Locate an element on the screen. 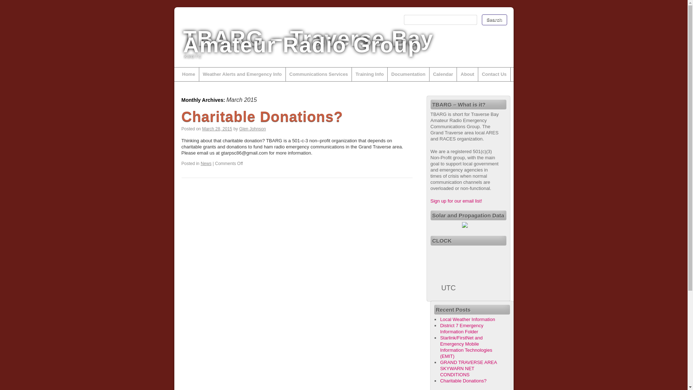  View all posts by Glen Johnson is located at coordinates (253, 129).